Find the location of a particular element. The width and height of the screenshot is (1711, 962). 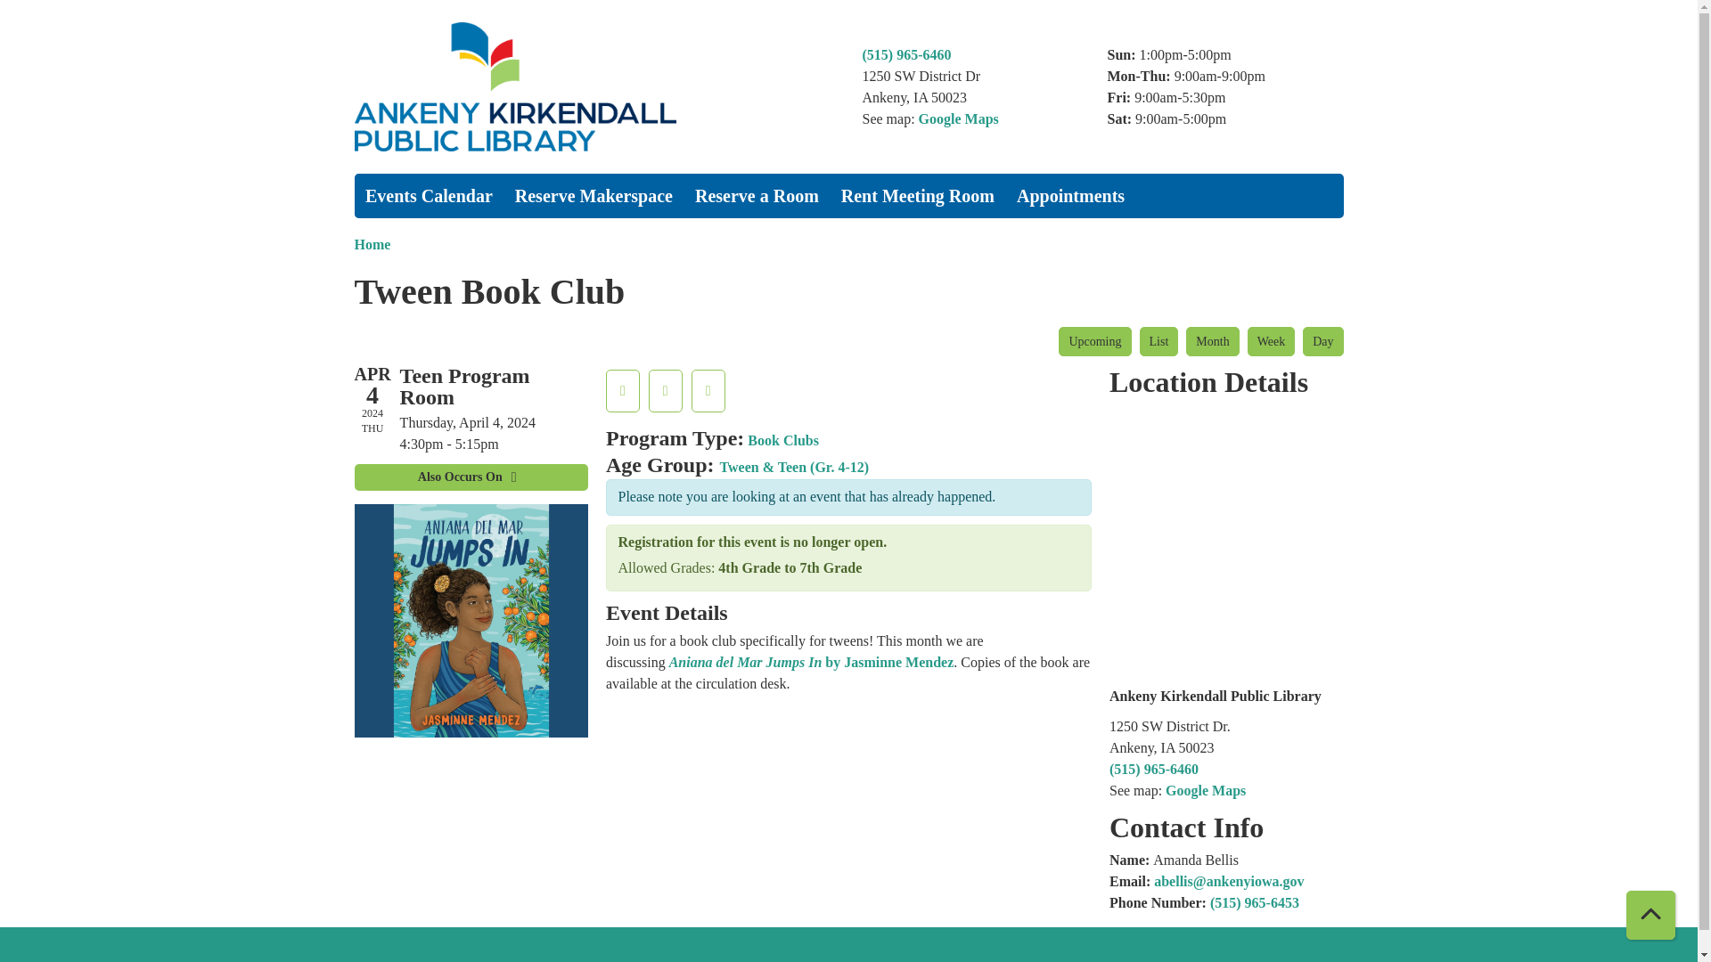

Home is located at coordinates (595, 86).